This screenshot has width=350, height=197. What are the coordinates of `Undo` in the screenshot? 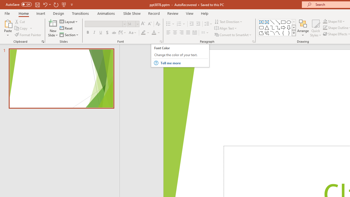 It's located at (188, 33).